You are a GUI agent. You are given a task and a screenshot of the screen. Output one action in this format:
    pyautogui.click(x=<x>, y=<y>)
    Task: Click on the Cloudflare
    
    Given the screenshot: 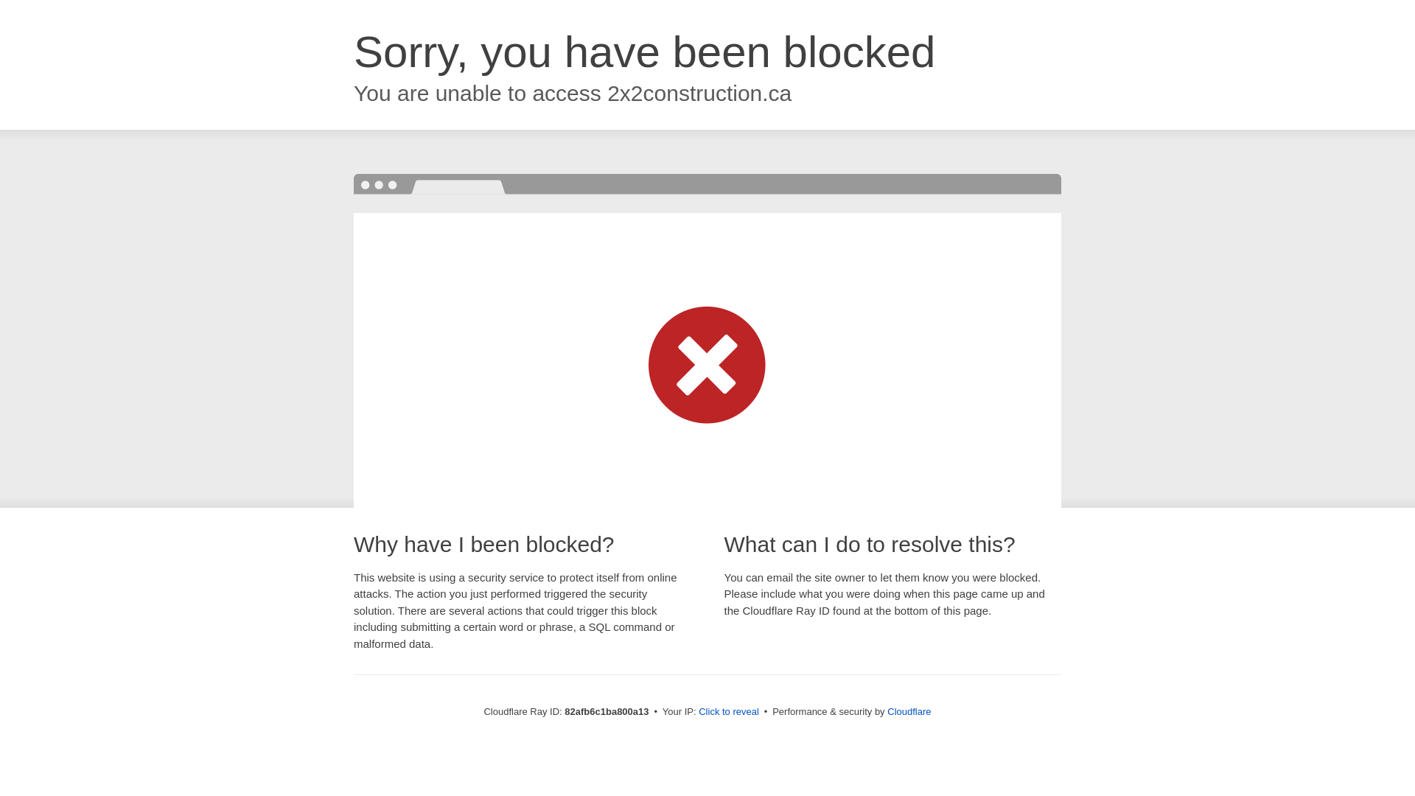 What is the action you would take?
    pyautogui.click(x=909, y=712)
    